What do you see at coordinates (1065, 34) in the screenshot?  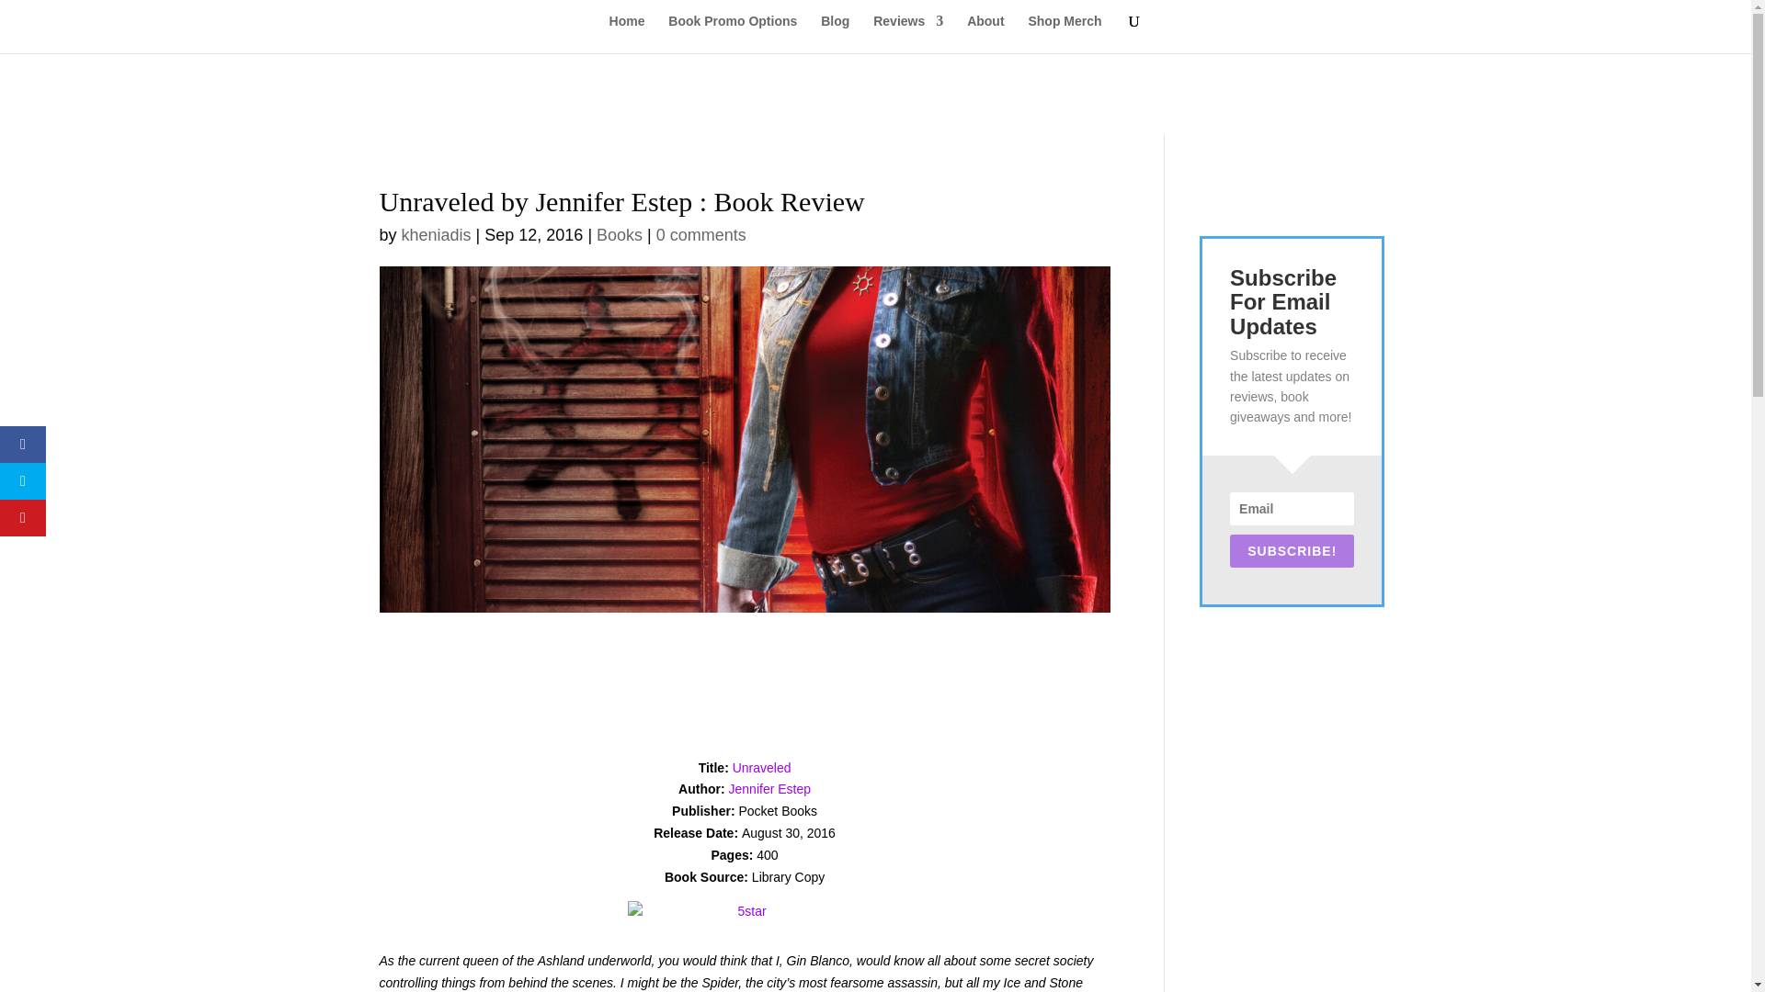 I see `Shop Merch` at bounding box center [1065, 34].